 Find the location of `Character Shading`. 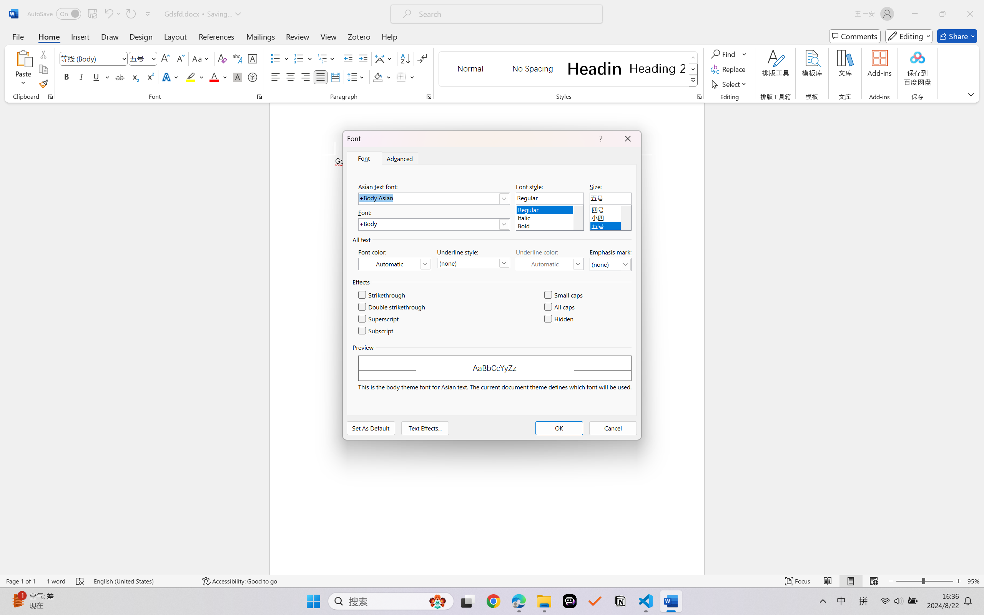

Character Shading is located at coordinates (237, 77).